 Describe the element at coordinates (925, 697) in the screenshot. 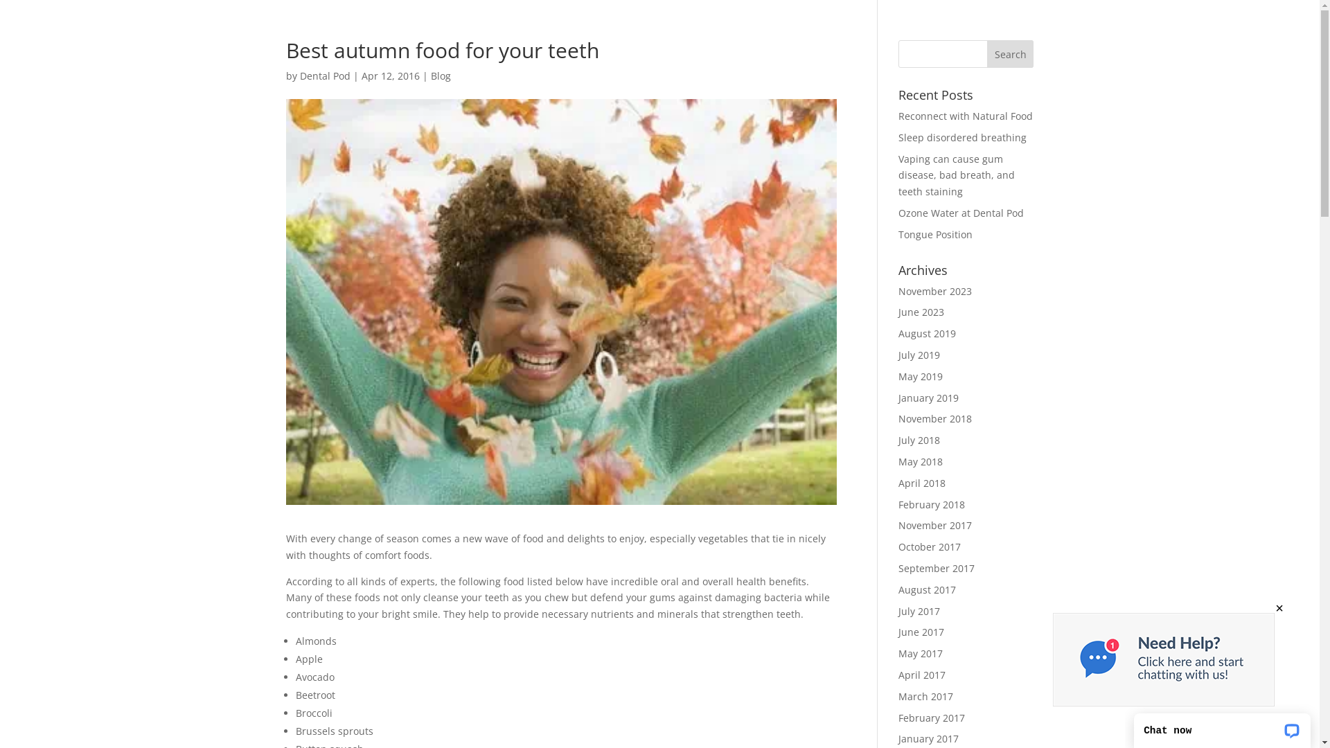

I see `March 2017` at that location.